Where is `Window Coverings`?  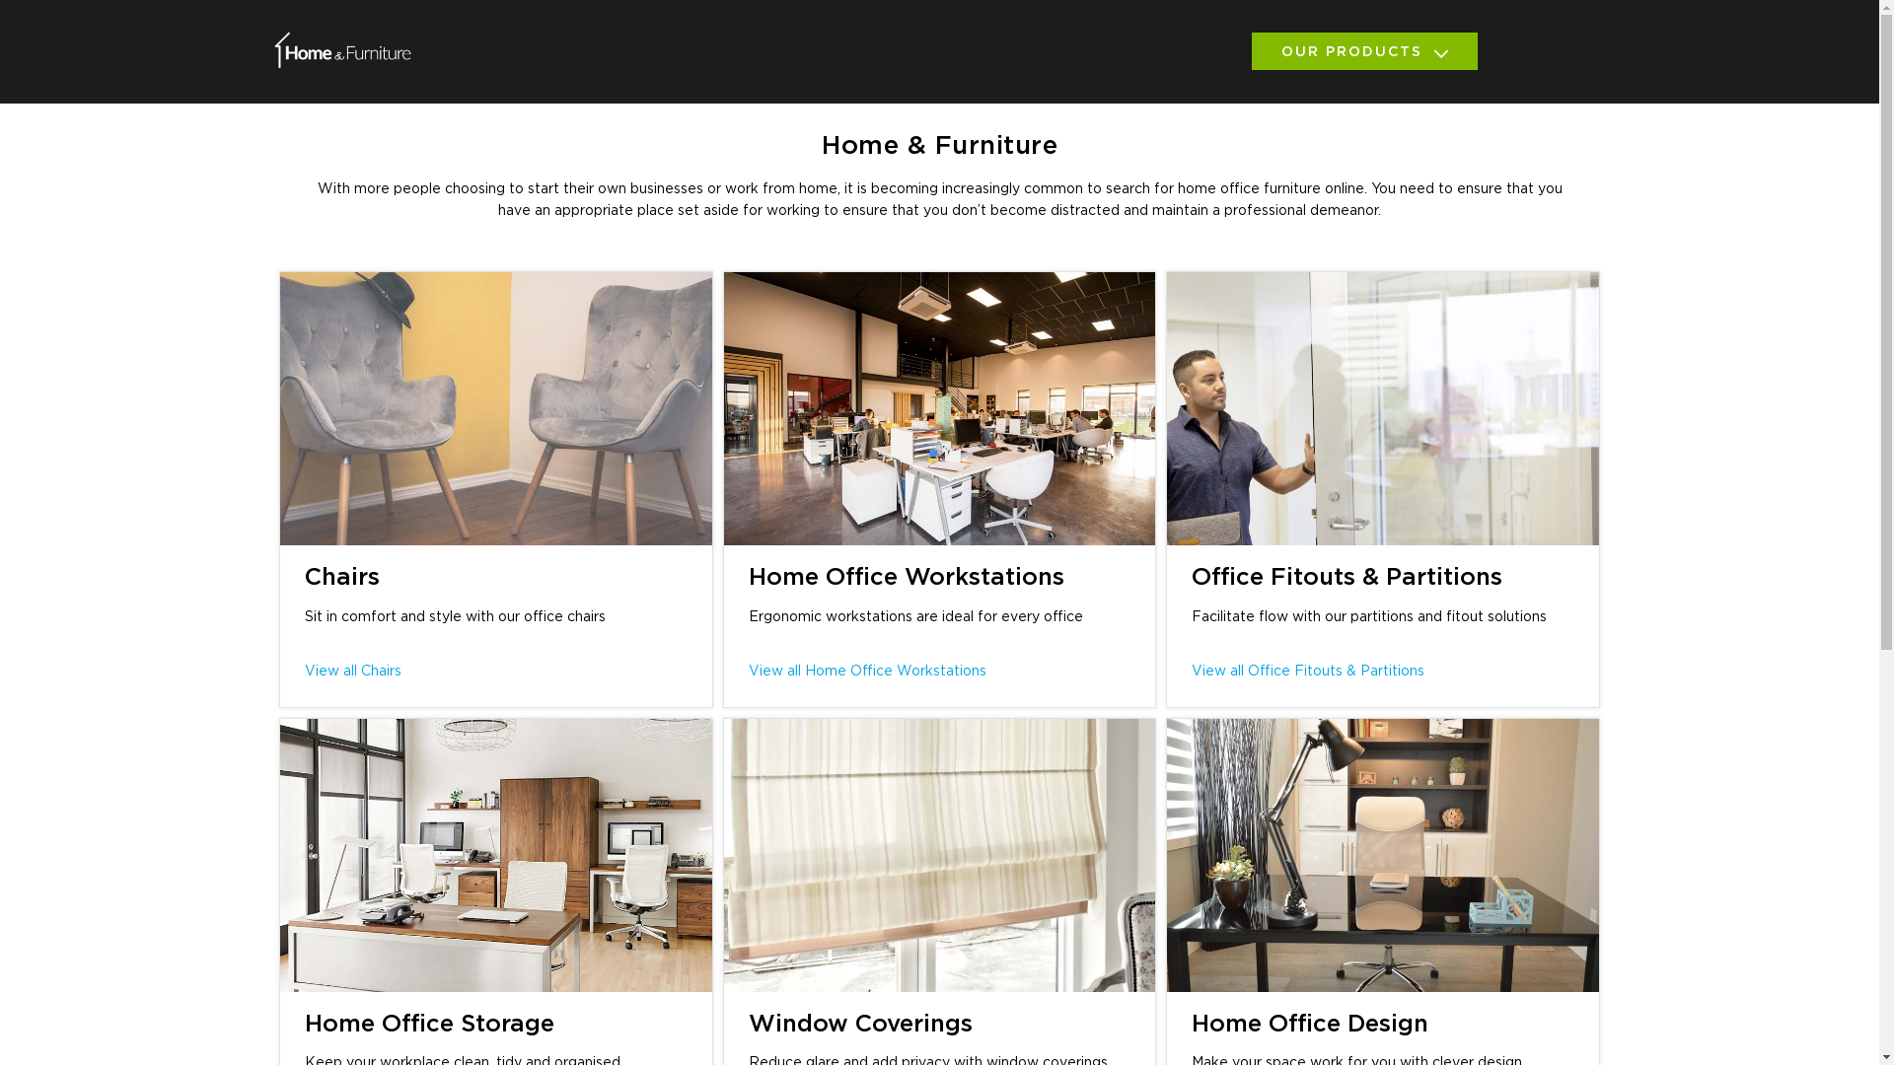 Window Coverings is located at coordinates (860, 1025).